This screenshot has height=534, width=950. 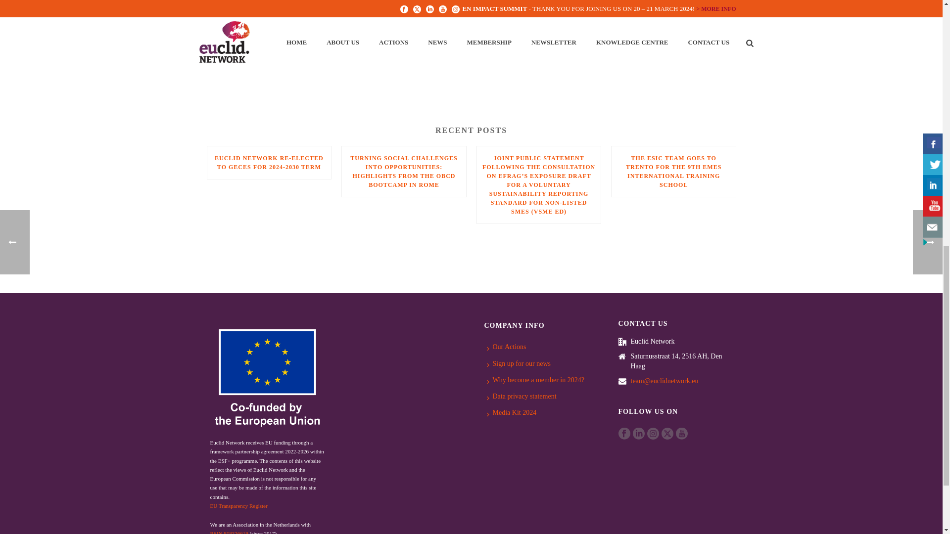 What do you see at coordinates (638, 433) in the screenshot?
I see `Follow Us on linkedin` at bounding box center [638, 433].